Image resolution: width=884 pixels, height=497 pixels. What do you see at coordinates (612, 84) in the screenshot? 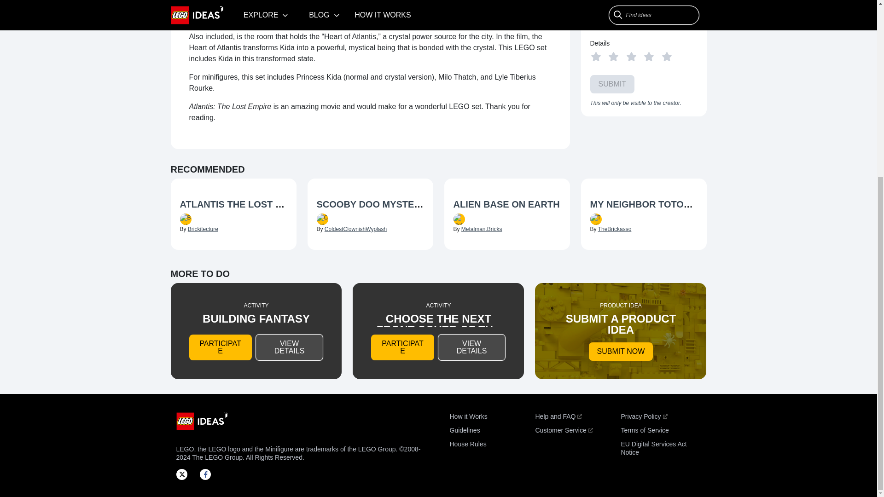
I see `SUBMIT` at bounding box center [612, 84].